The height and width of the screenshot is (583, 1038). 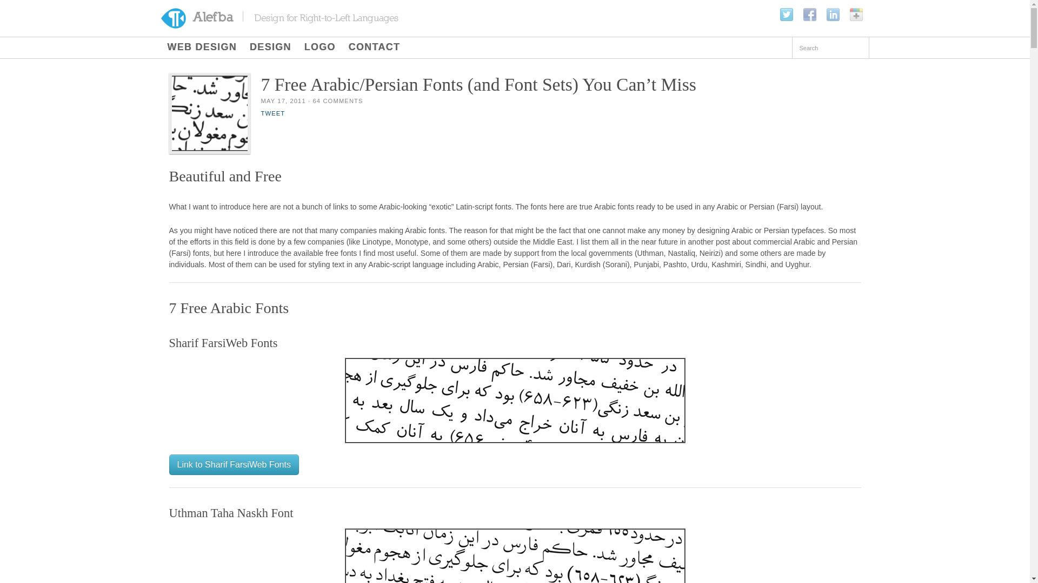 I want to click on Link to Sharif FarsiWeb Fonts, so click(x=234, y=465).